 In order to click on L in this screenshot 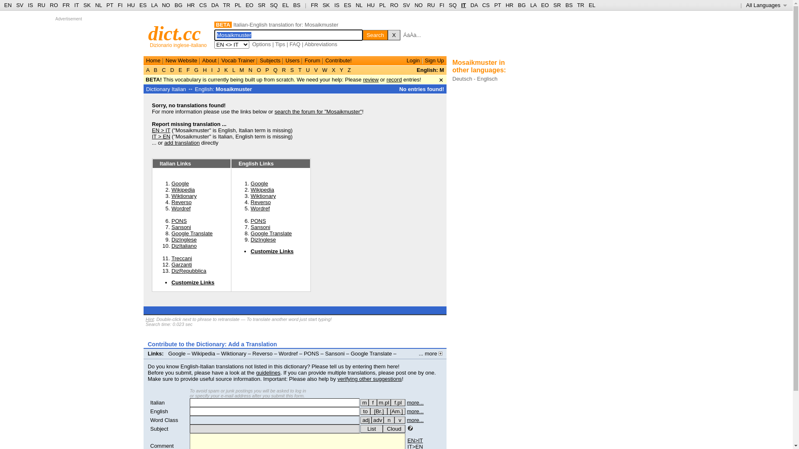, I will do `click(234, 70)`.